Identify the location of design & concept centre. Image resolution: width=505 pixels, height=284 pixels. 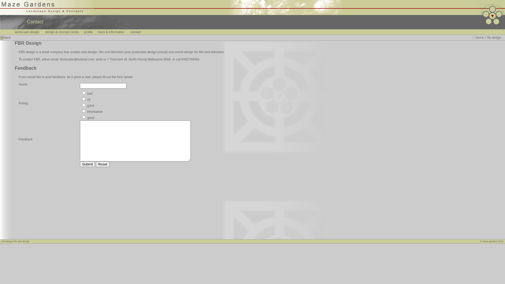
(62, 32).